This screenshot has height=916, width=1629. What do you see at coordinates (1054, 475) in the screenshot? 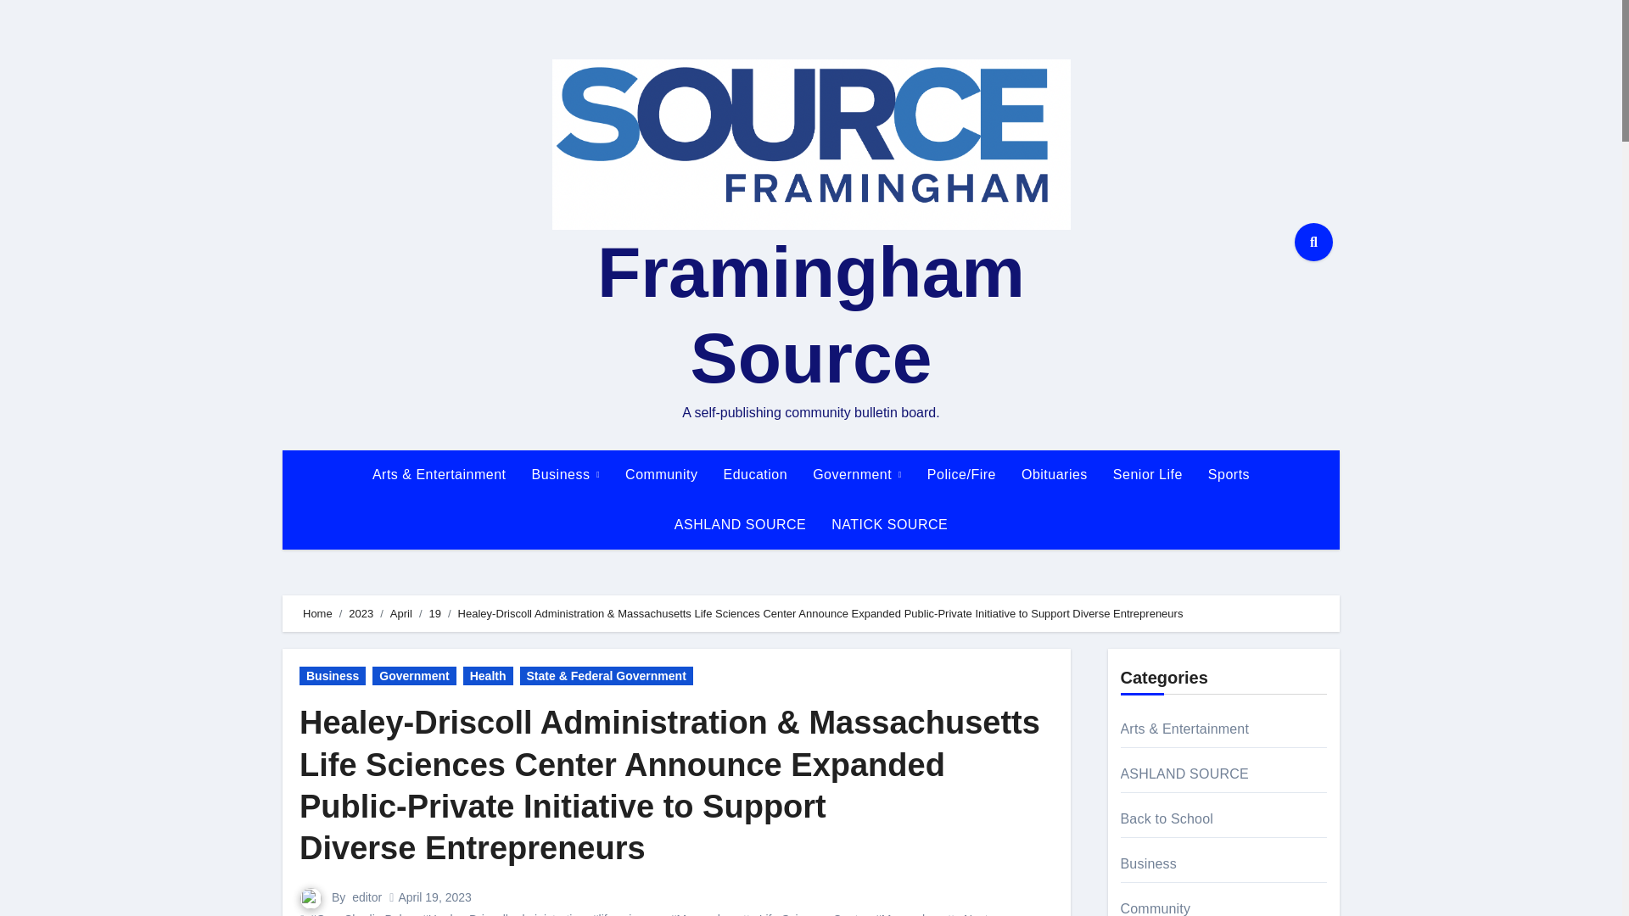
I see `Obituaries` at bounding box center [1054, 475].